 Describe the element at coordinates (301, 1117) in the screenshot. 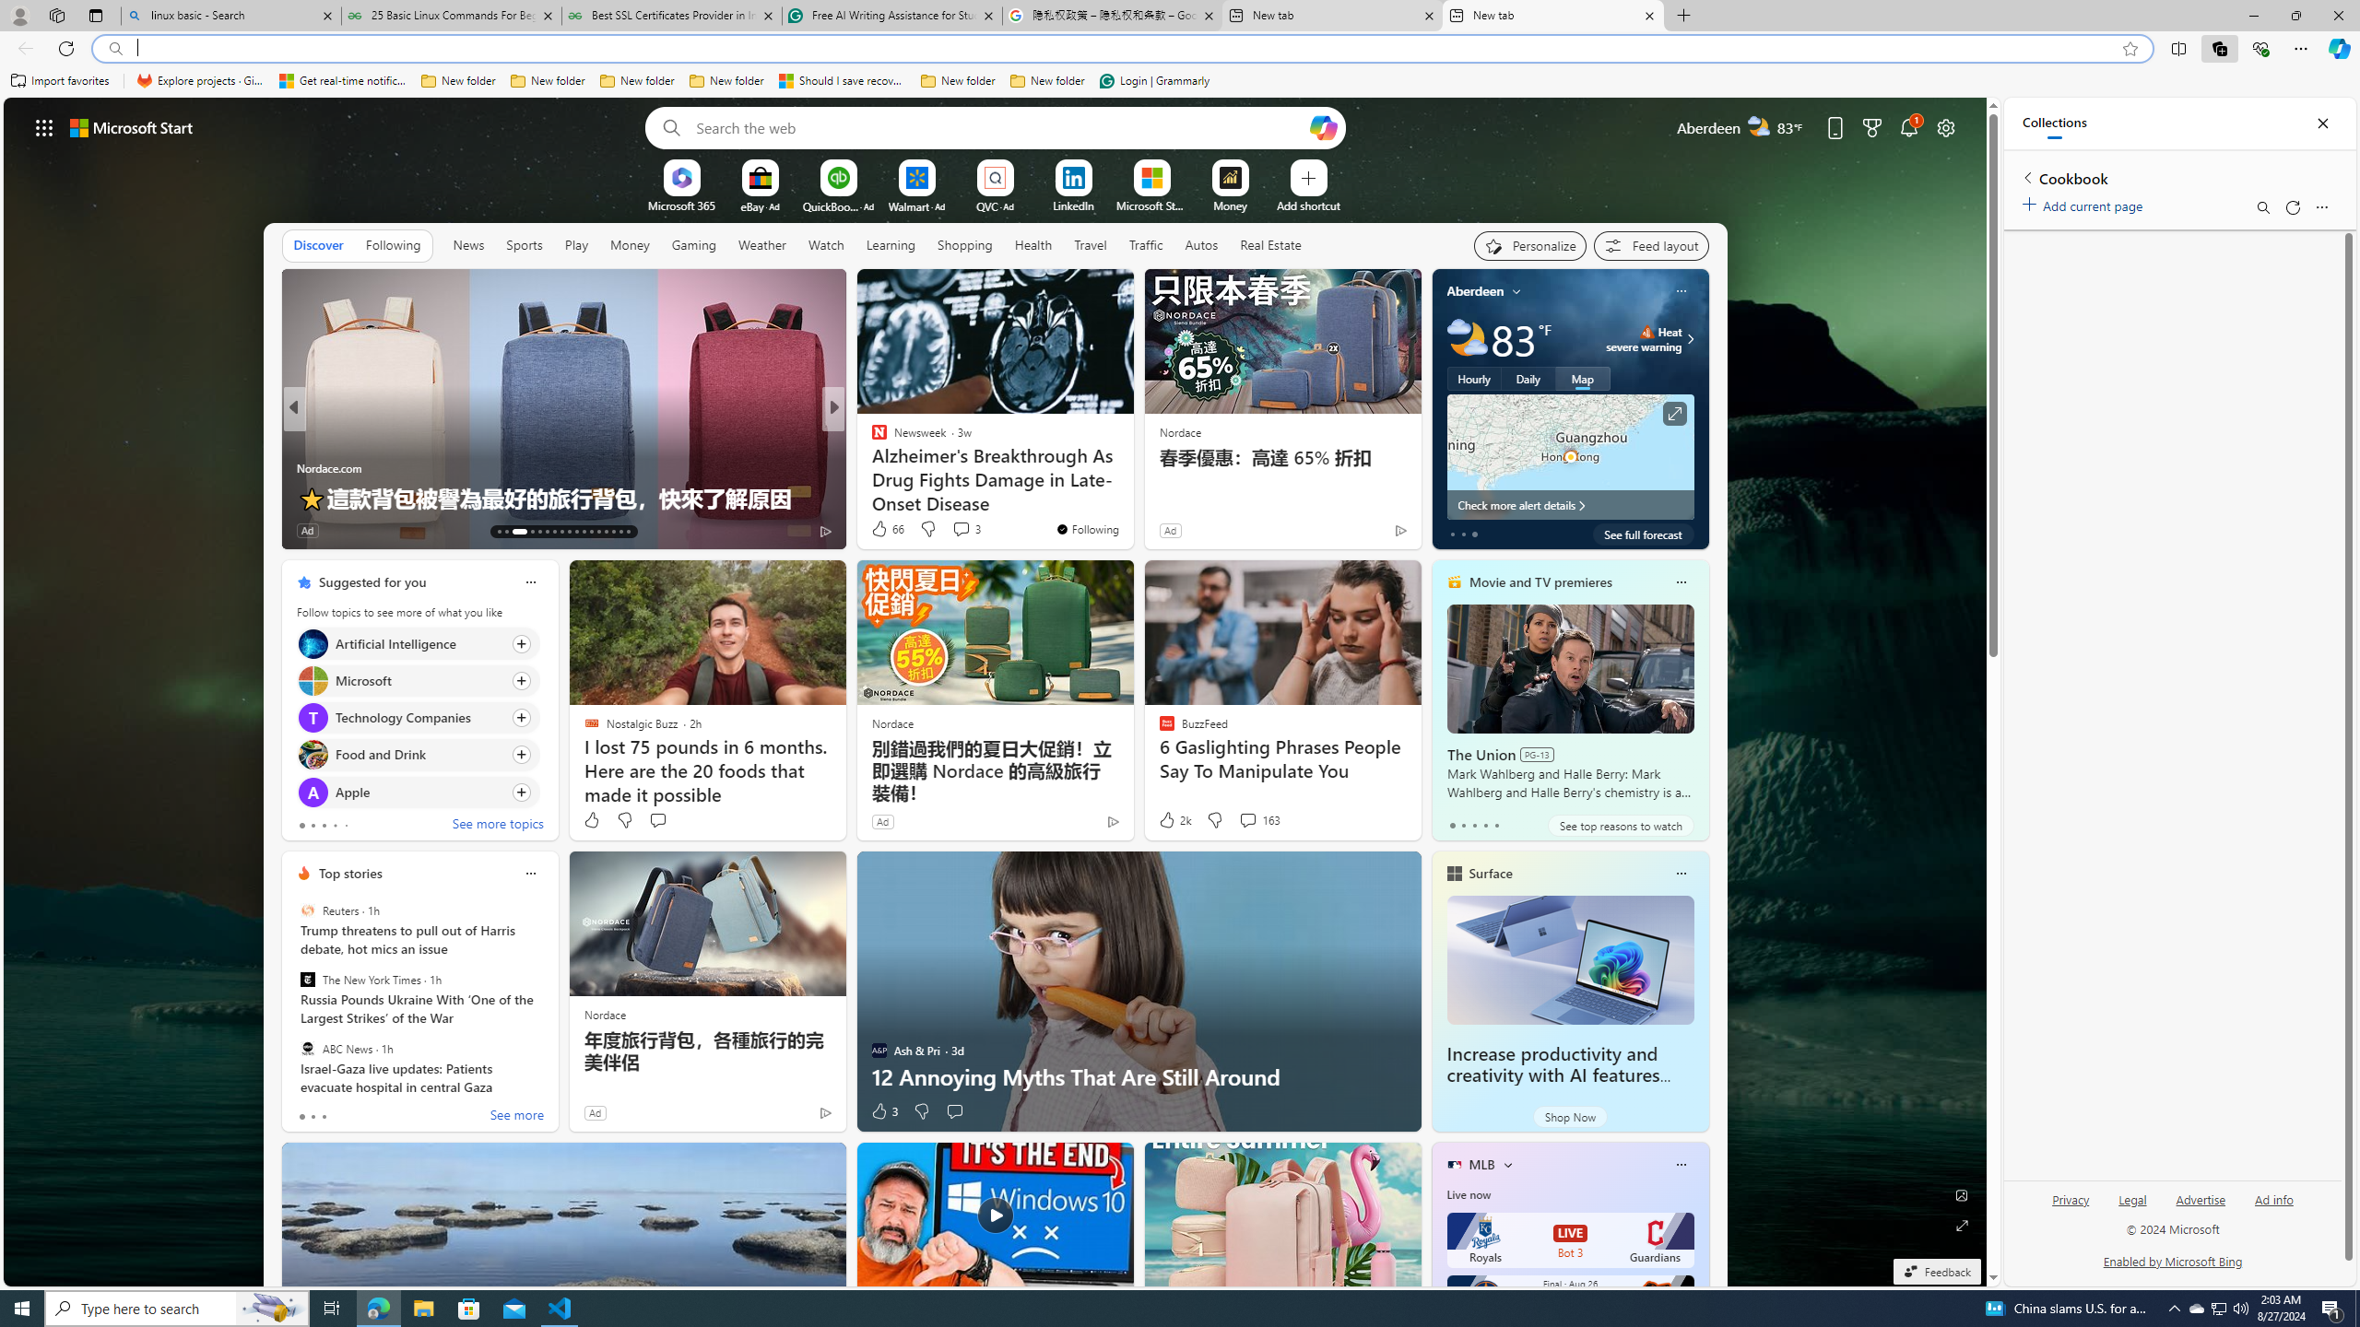

I see `tab-0` at that location.